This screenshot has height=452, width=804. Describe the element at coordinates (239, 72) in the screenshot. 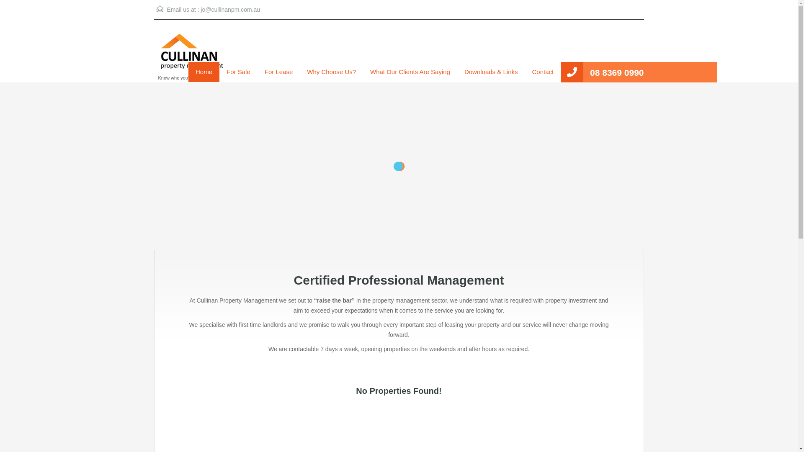

I see `For Sale` at that location.